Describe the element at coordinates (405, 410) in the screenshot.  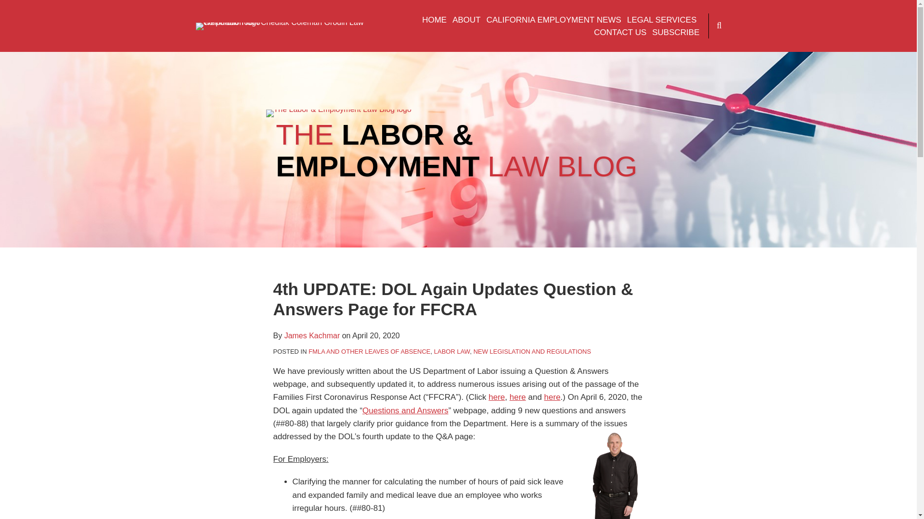
I see `Questions and Answers` at that location.